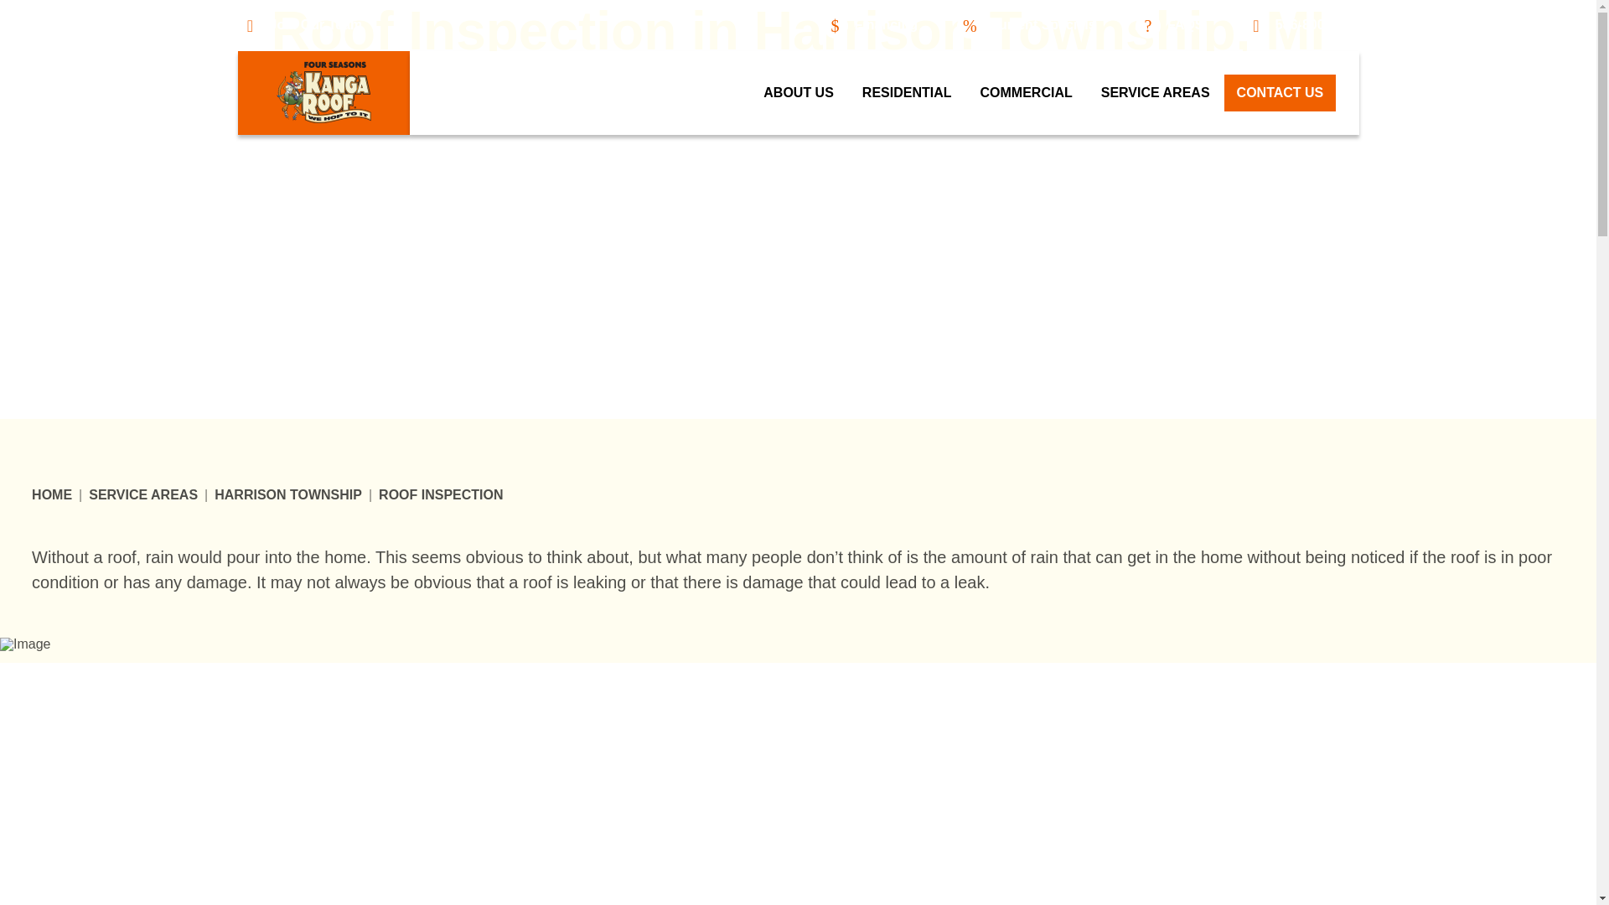  Describe the element at coordinates (1170, 26) in the screenshot. I see `FAQS` at that location.